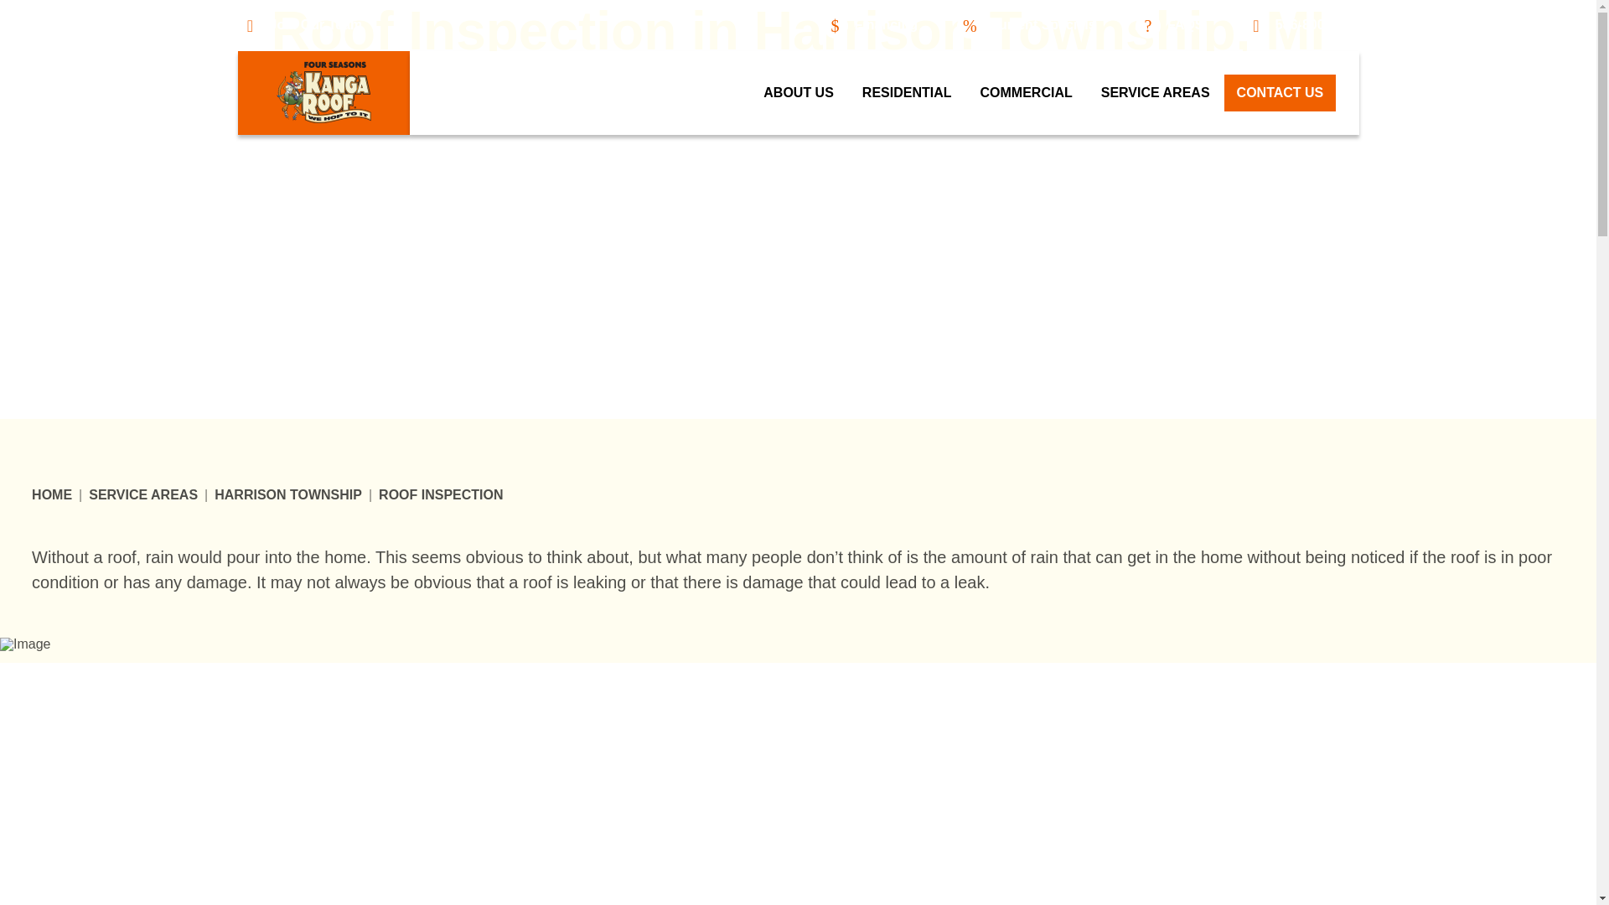  Describe the element at coordinates (1170, 26) in the screenshot. I see `FAQS` at that location.